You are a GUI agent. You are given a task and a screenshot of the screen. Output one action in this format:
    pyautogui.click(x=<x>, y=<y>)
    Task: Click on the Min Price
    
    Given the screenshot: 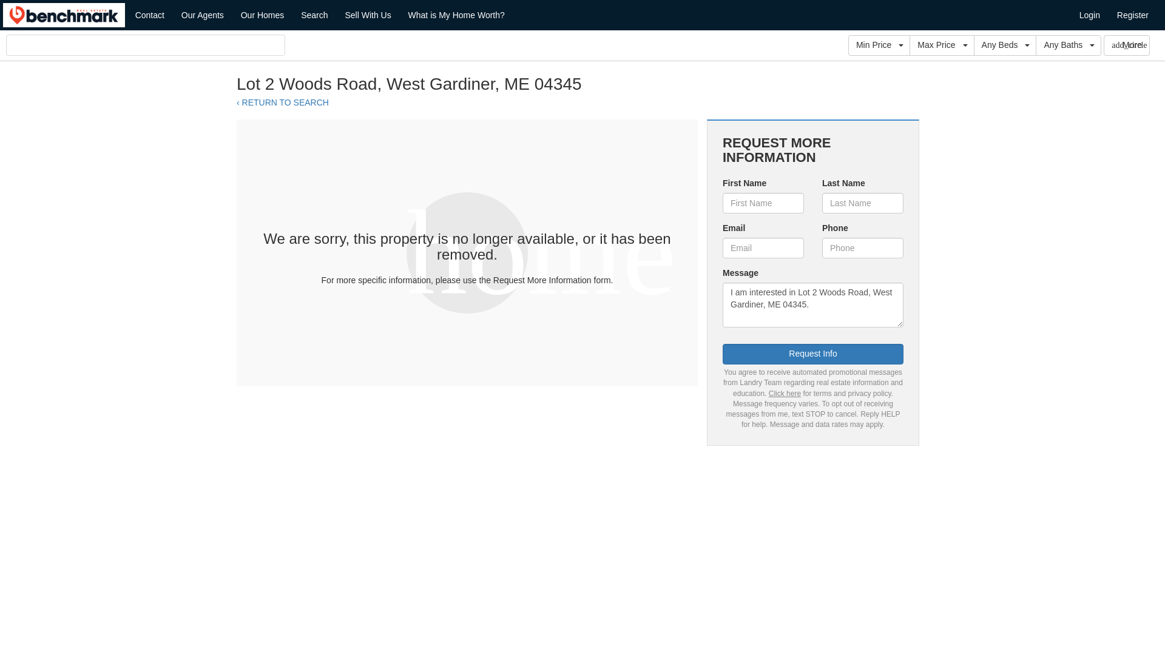 What is the action you would take?
    pyautogui.click(x=879, y=45)
    